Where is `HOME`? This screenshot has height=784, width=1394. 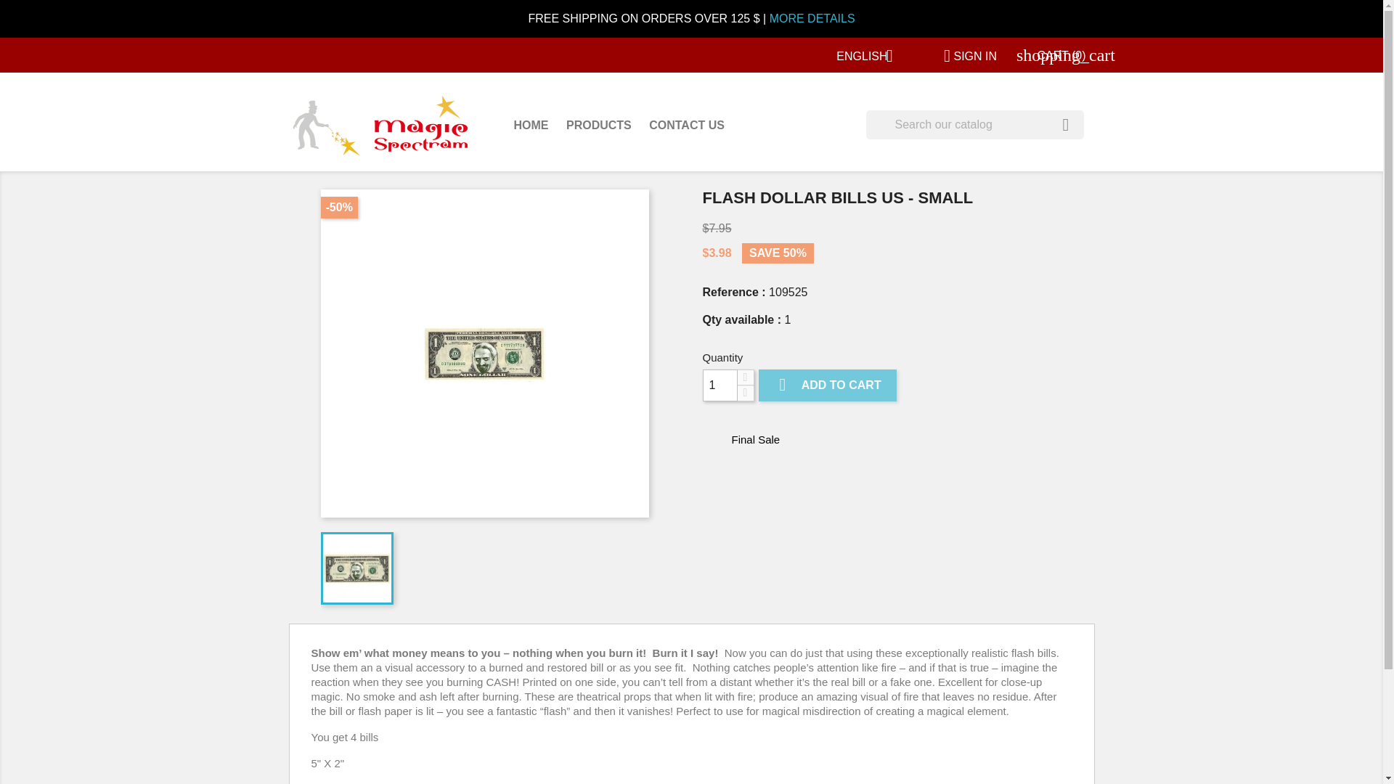
HOME is located at coordinates (531, 126).